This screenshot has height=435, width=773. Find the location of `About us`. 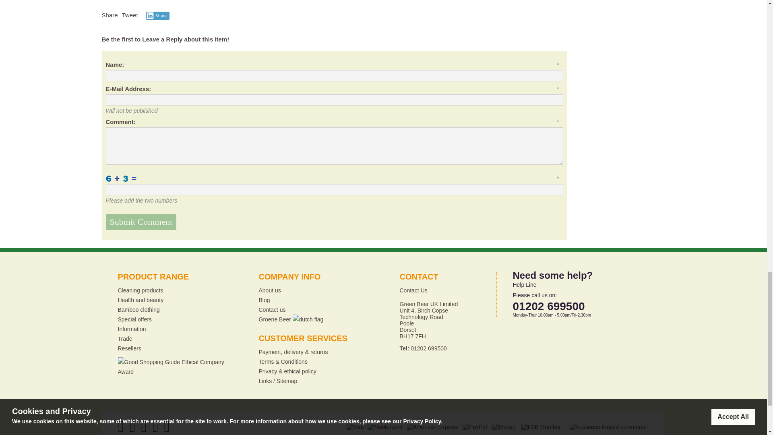

About us is located at coordinates (269, 290).